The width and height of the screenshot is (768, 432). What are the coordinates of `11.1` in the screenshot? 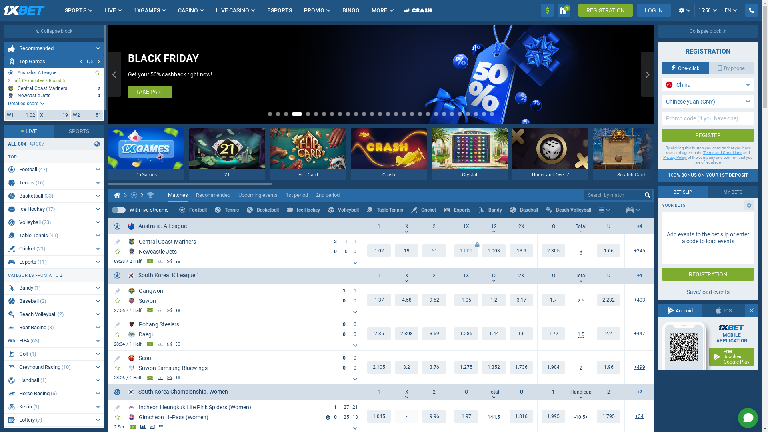 It's located at (434, 416).